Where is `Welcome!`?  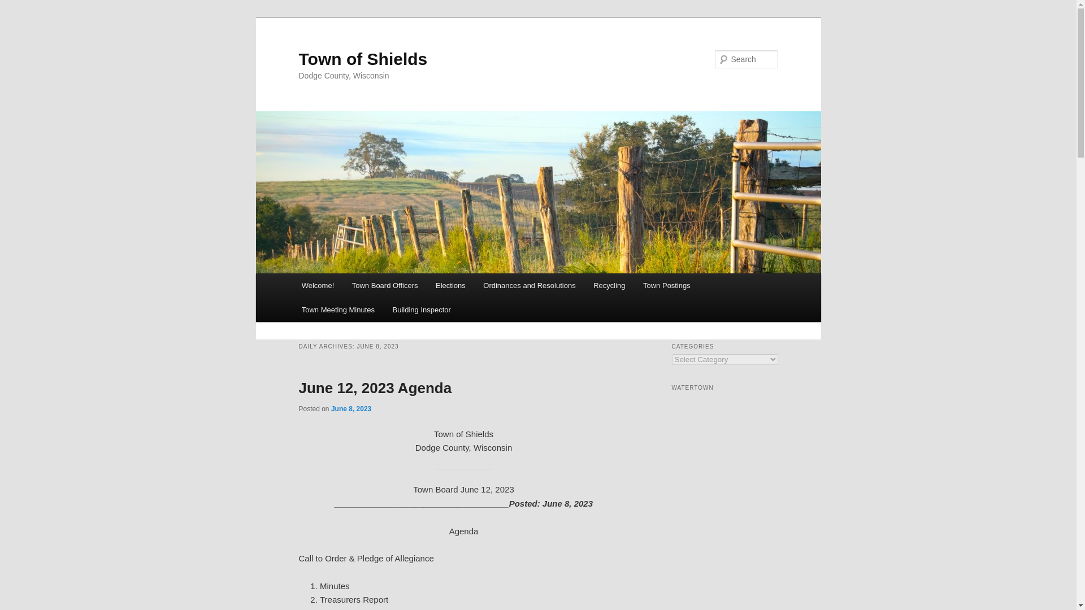
Welcome! is located at coordinates (318, 285).